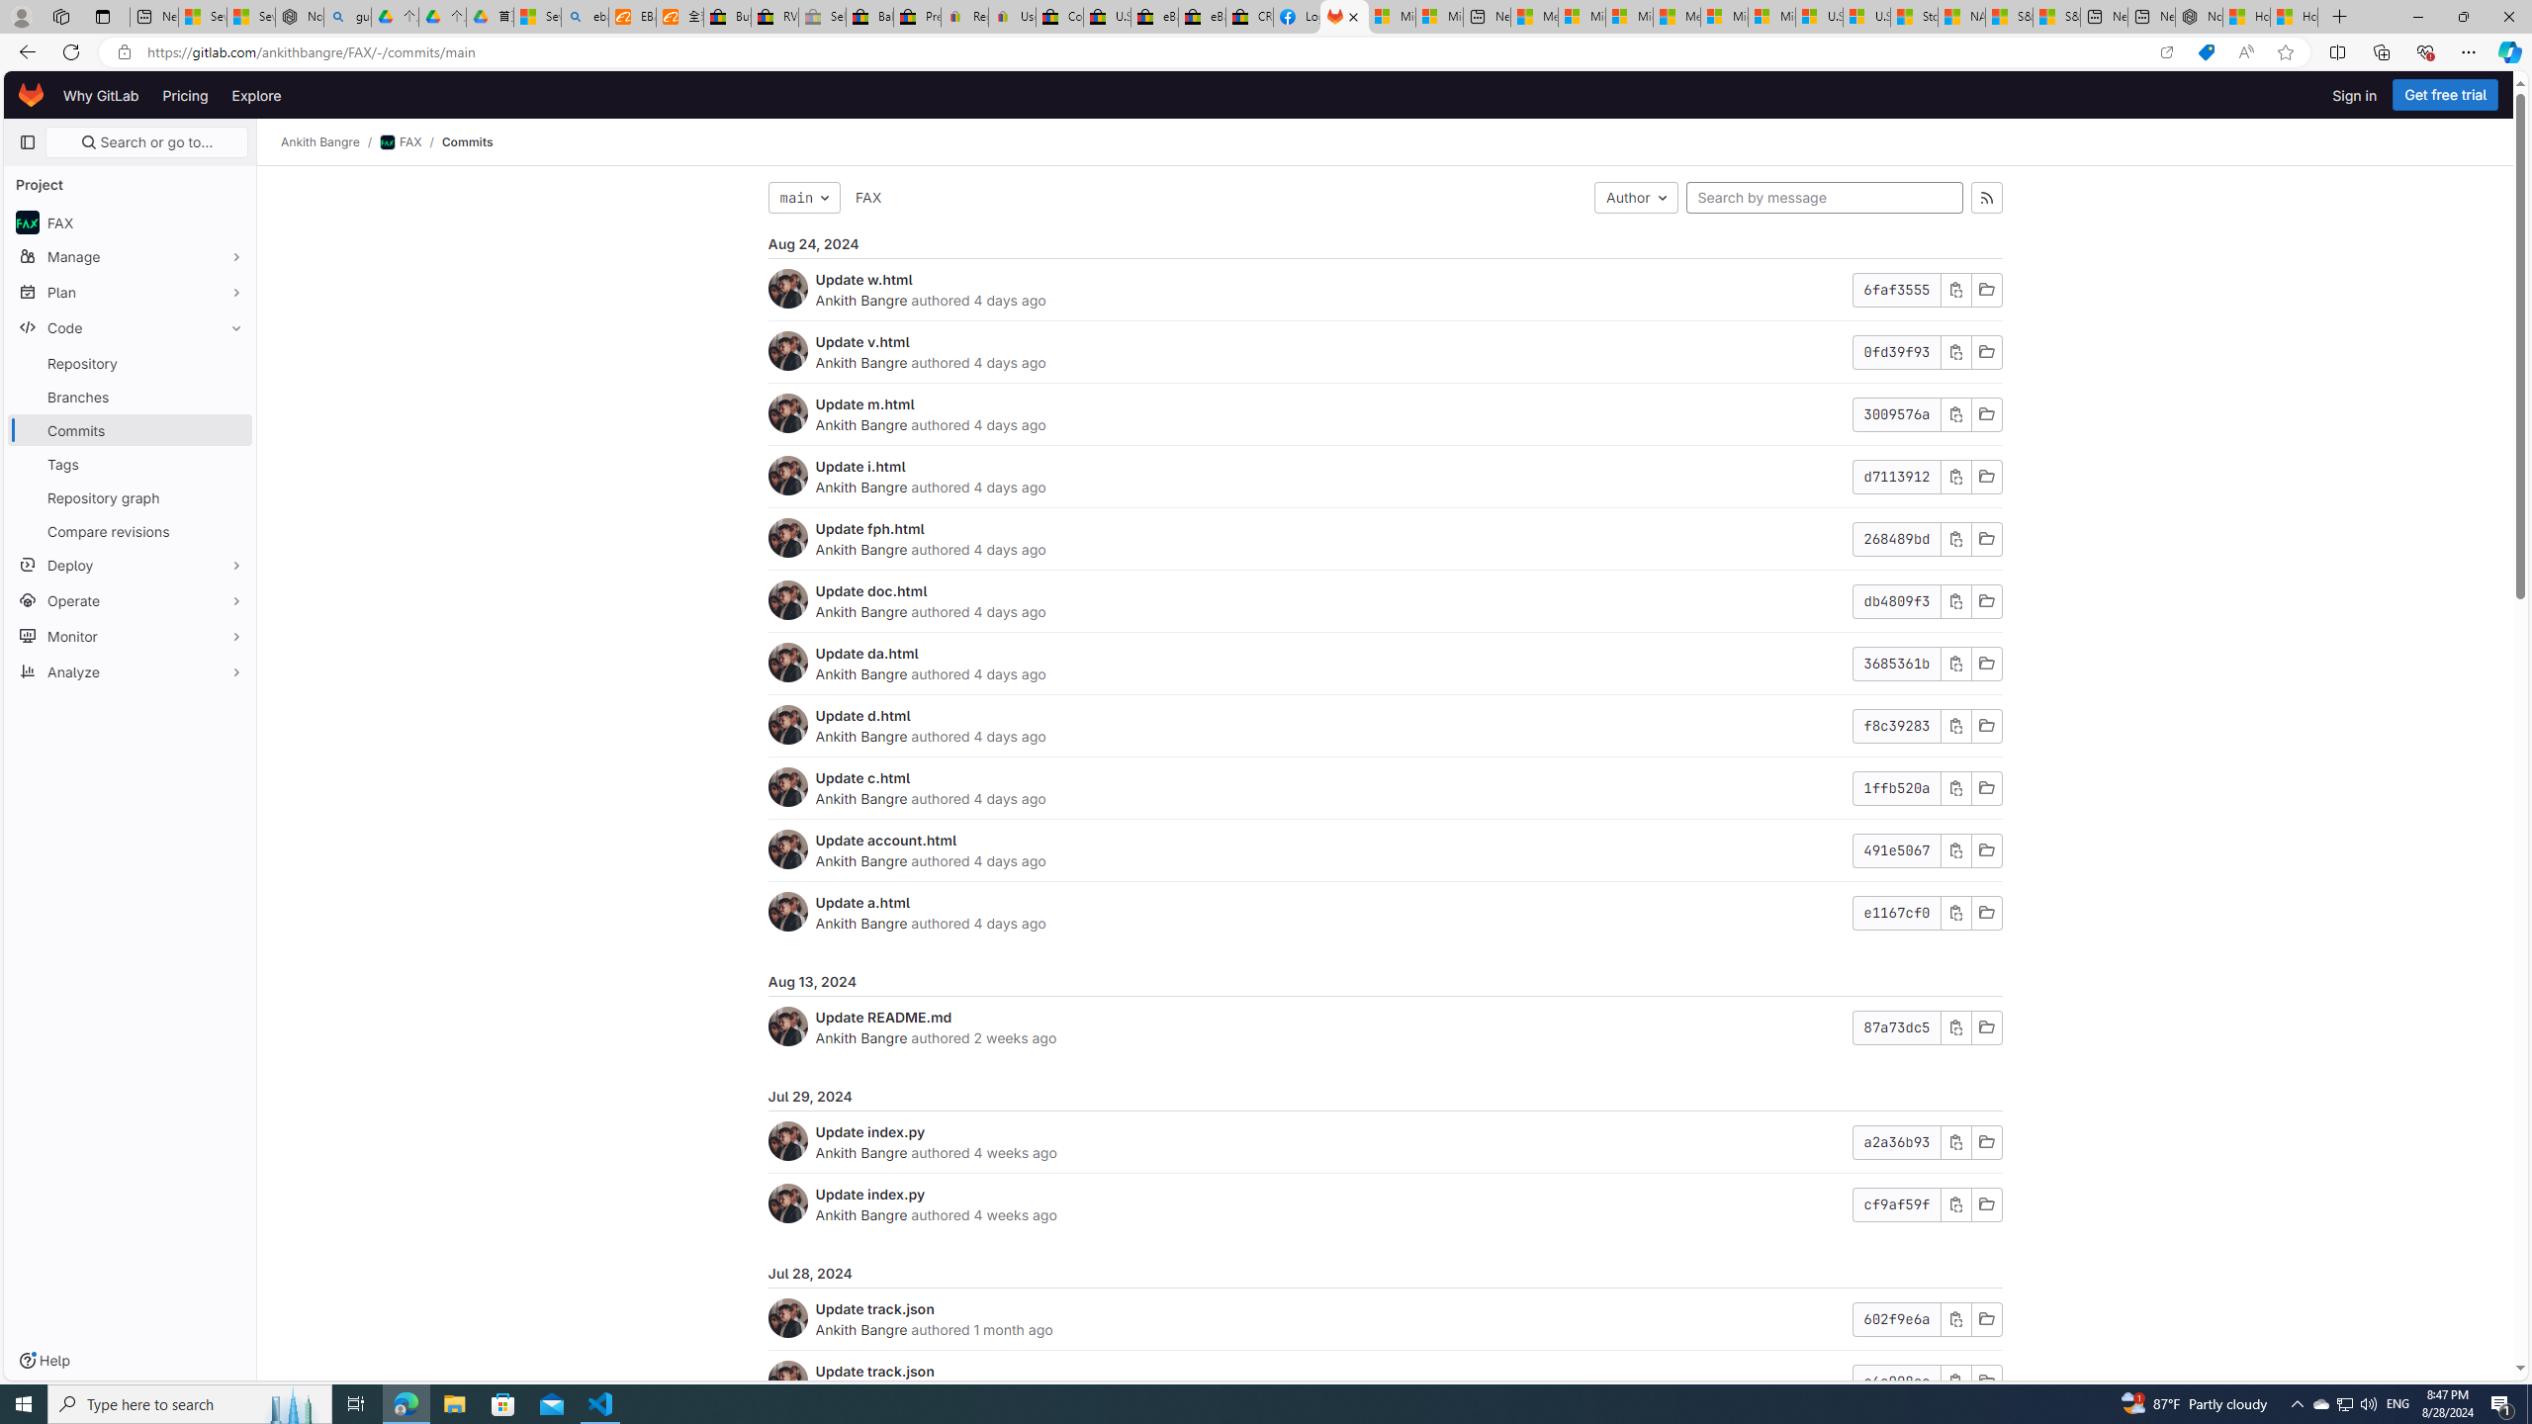 The height and width of the screenshot is (1424, 2532). Describe the element at coordinates (131, 292) in the screenshot. I see `Plan` at that location.